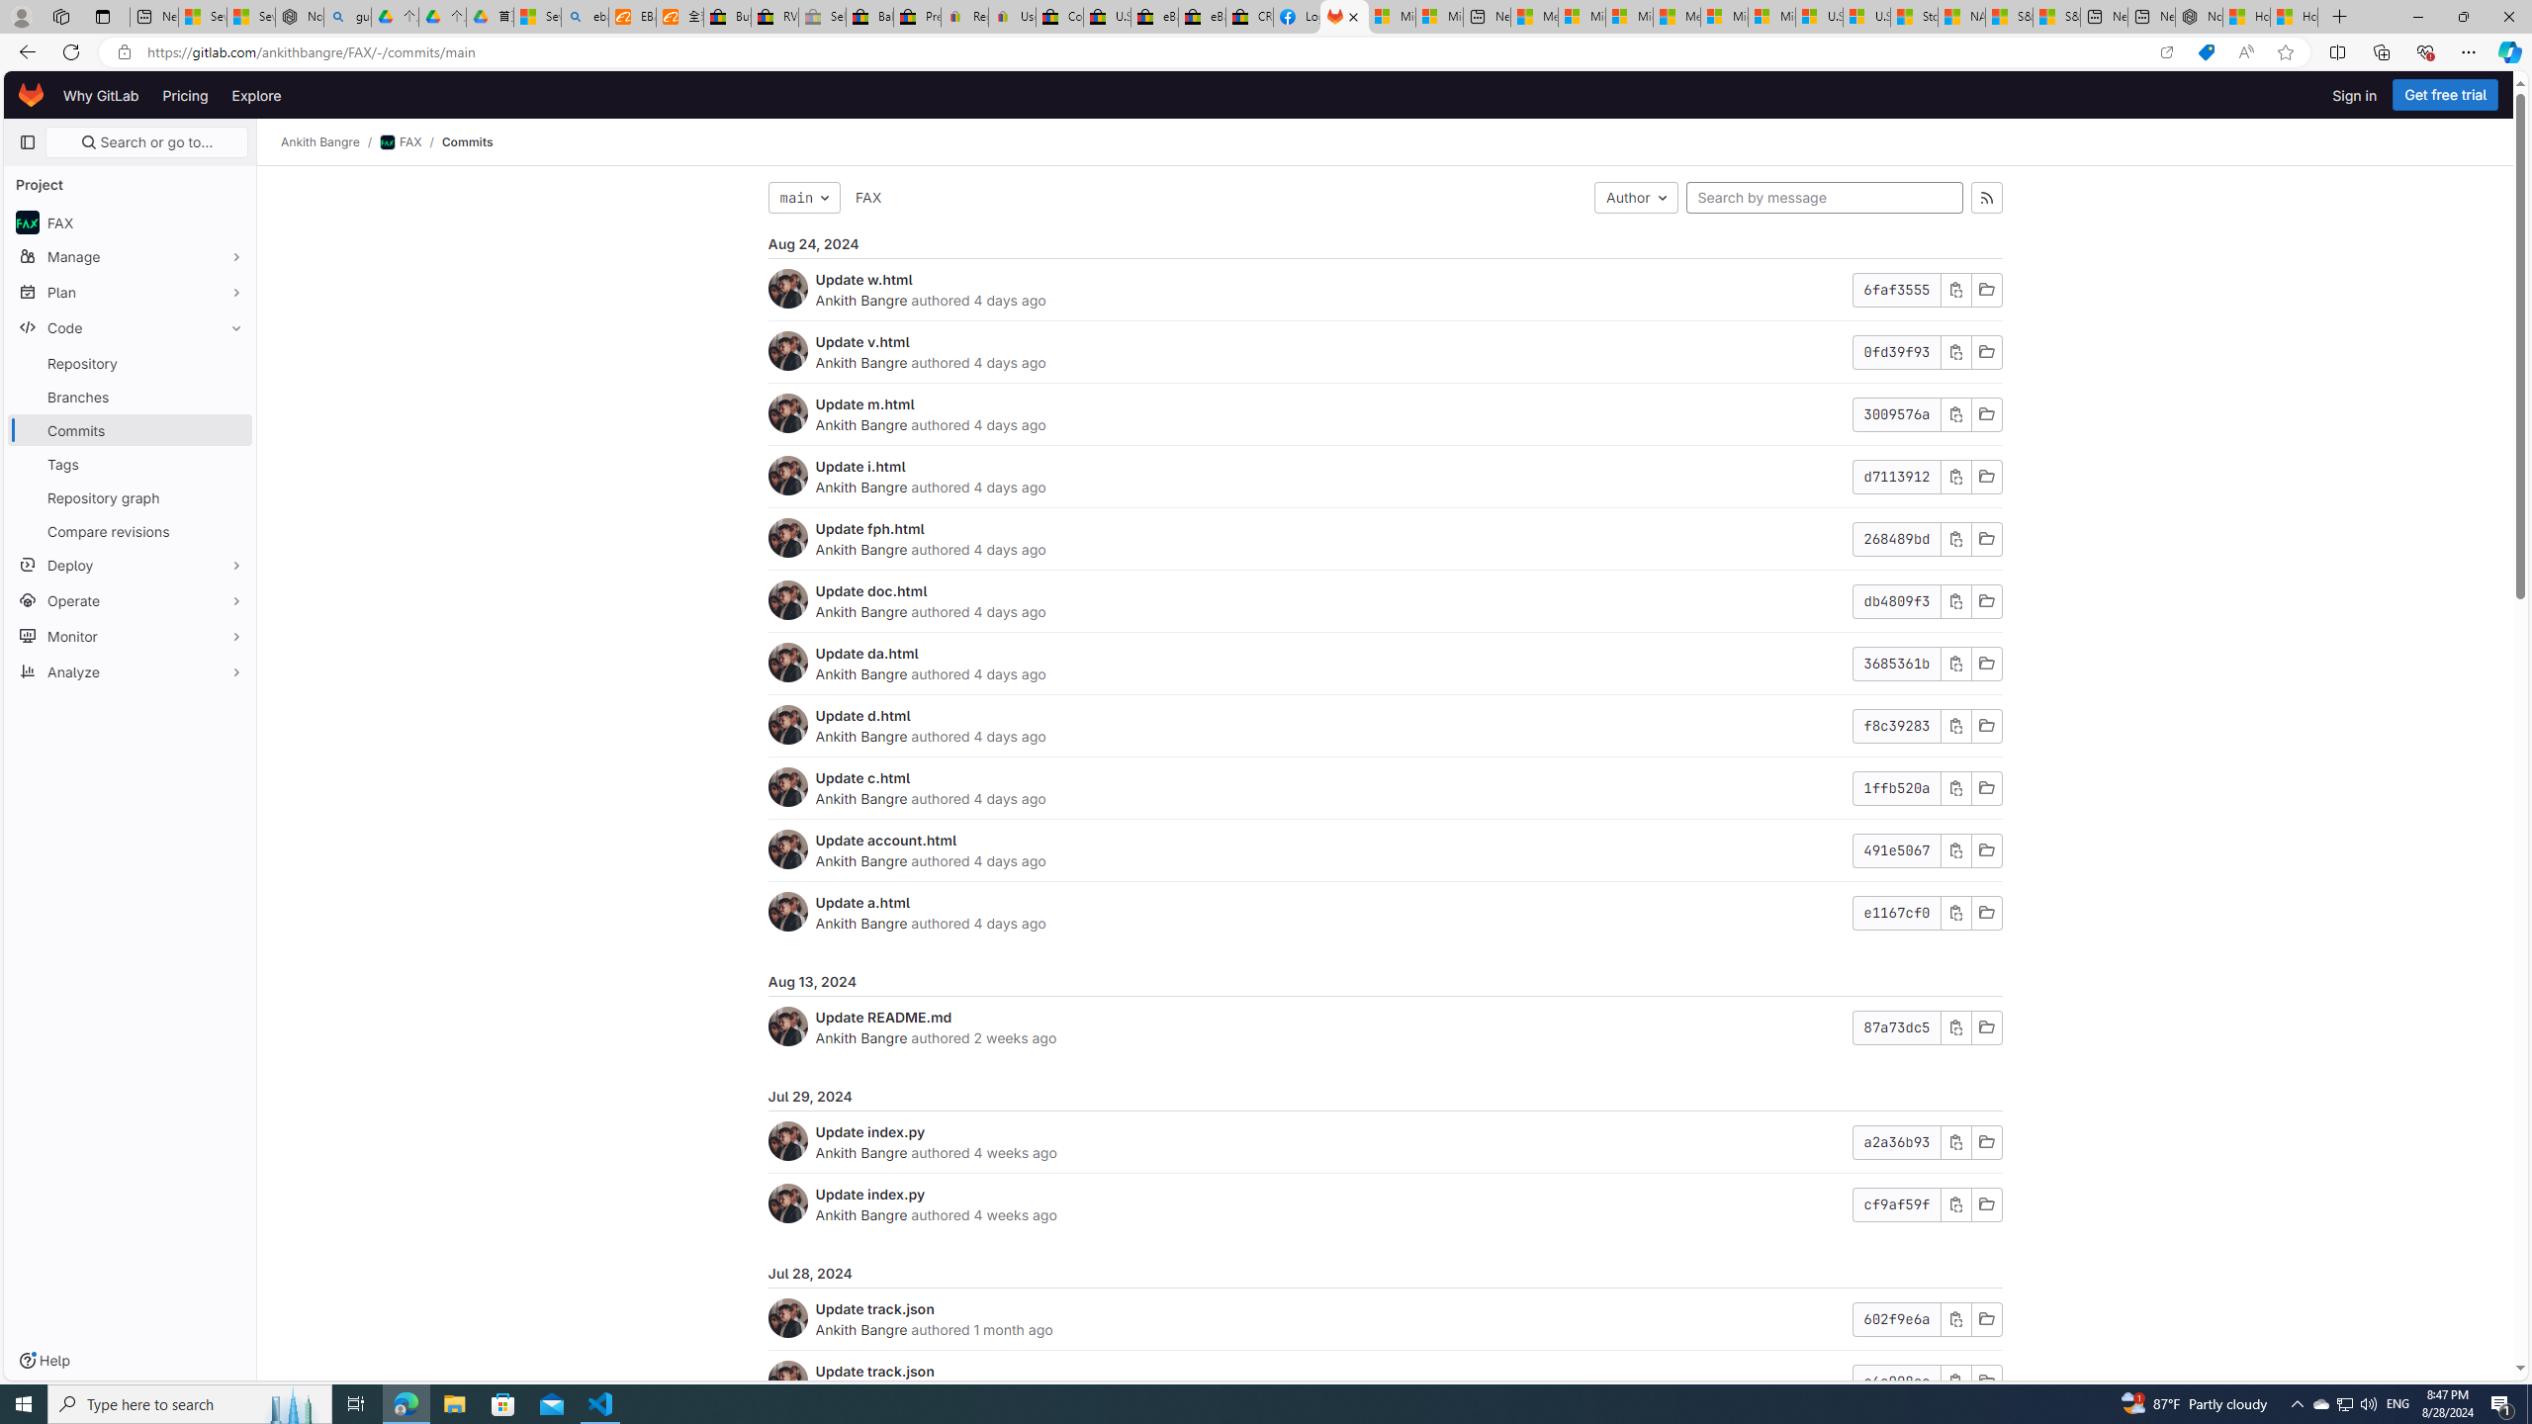 The height and width of the screenshot is (1424, 2532). Describe the element at coordinates (131, 292) in the screenshot. I see `Plan` at that location.